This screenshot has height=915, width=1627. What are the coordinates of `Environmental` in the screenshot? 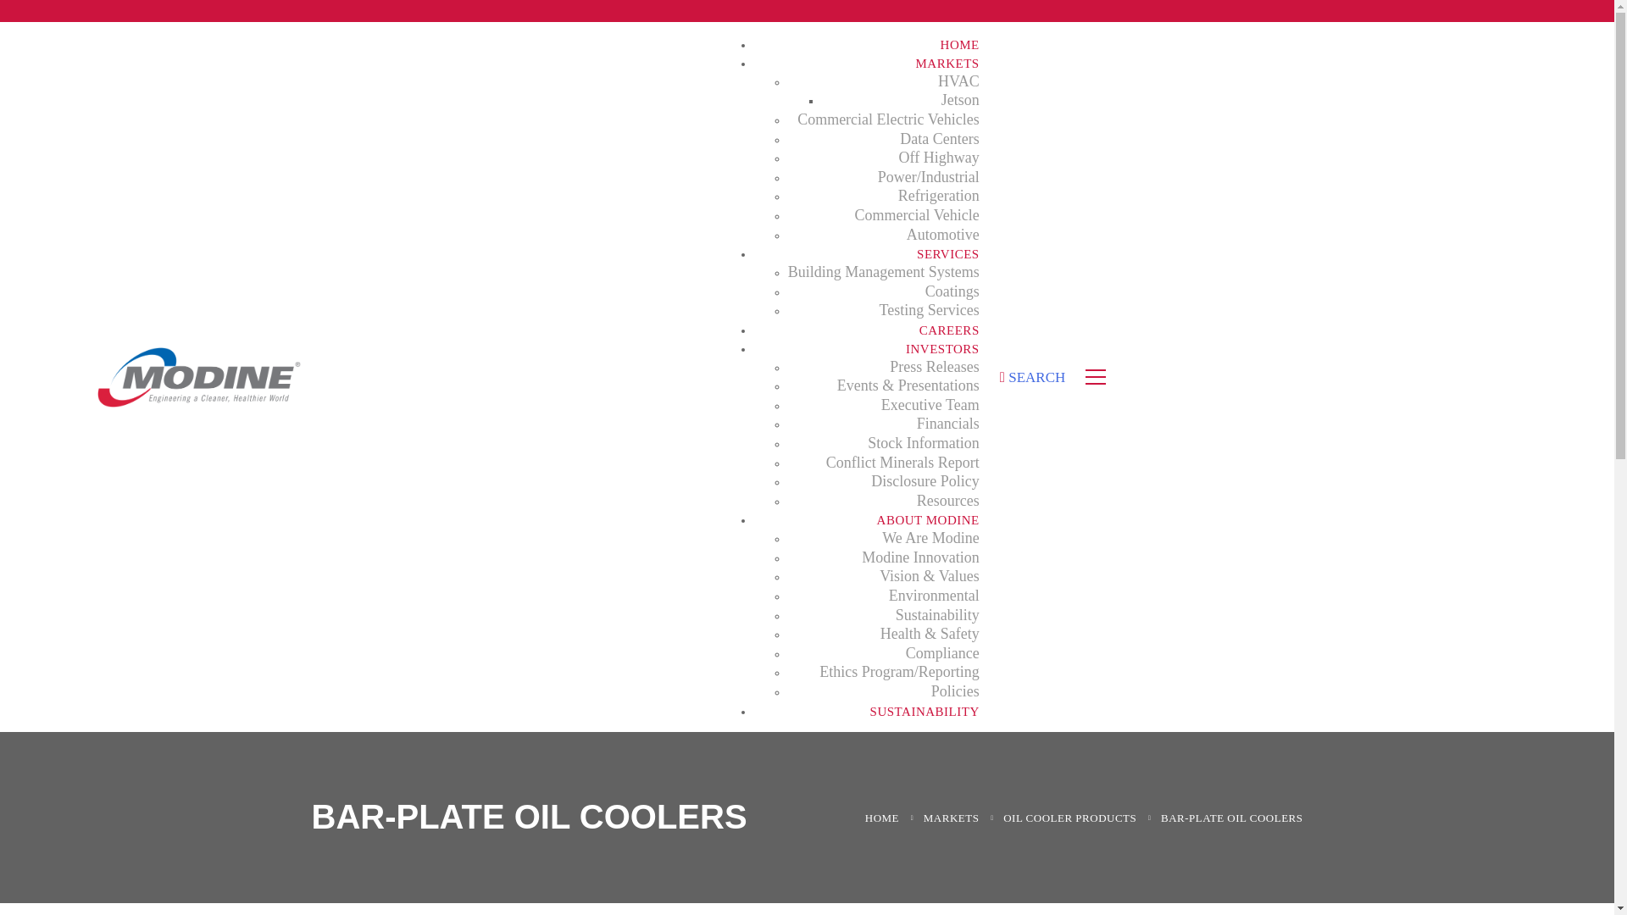 It's located at (883, 596).